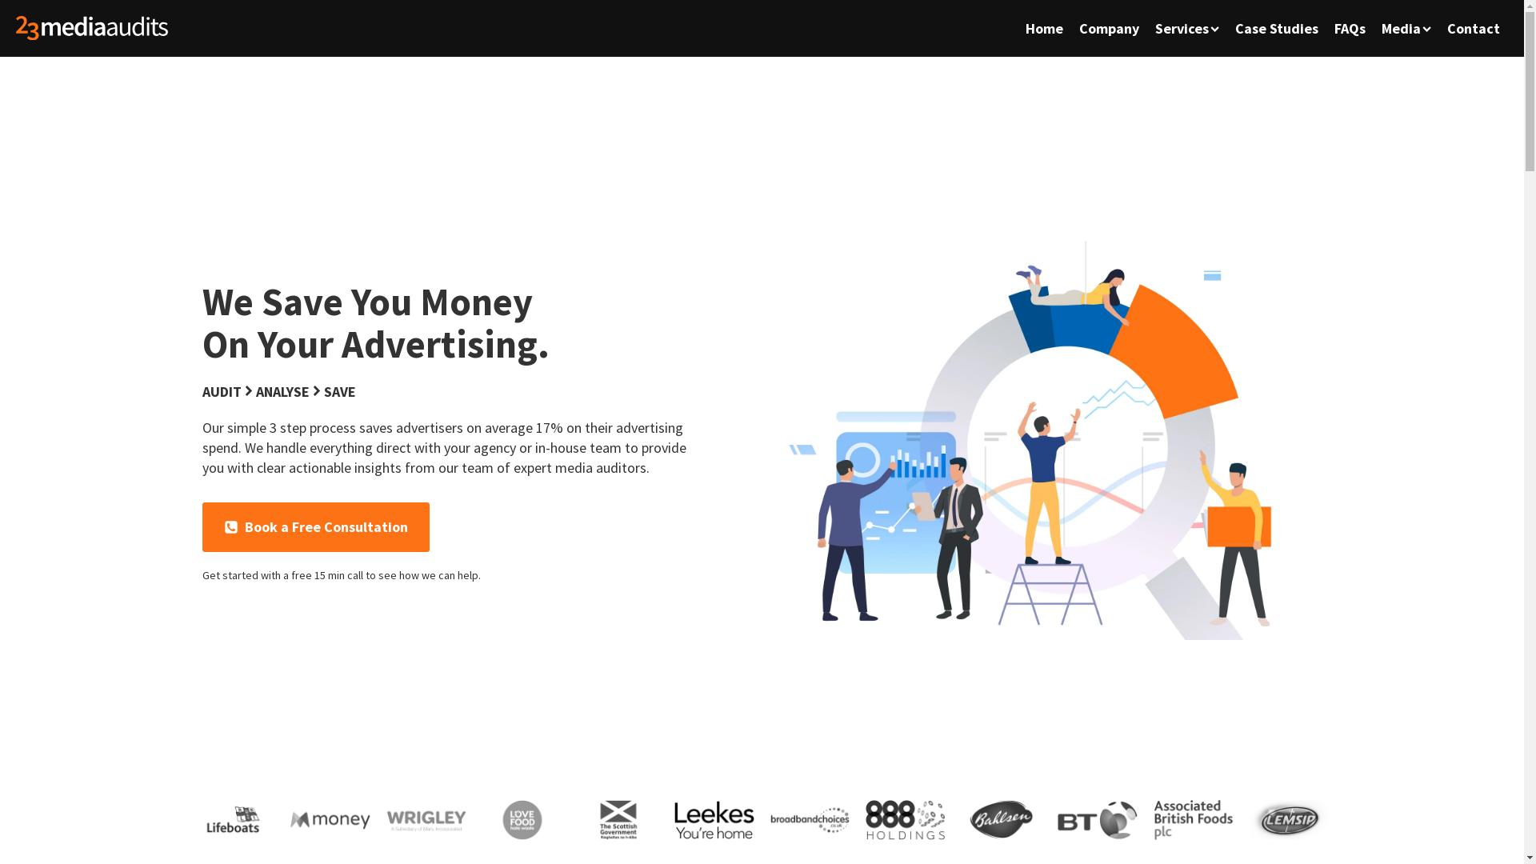 This screenshot has height=864, width=1536. What do you see at coordinates (1045, 29) in the screenshot?
I see `Home` at bounding box center [1045, 29].